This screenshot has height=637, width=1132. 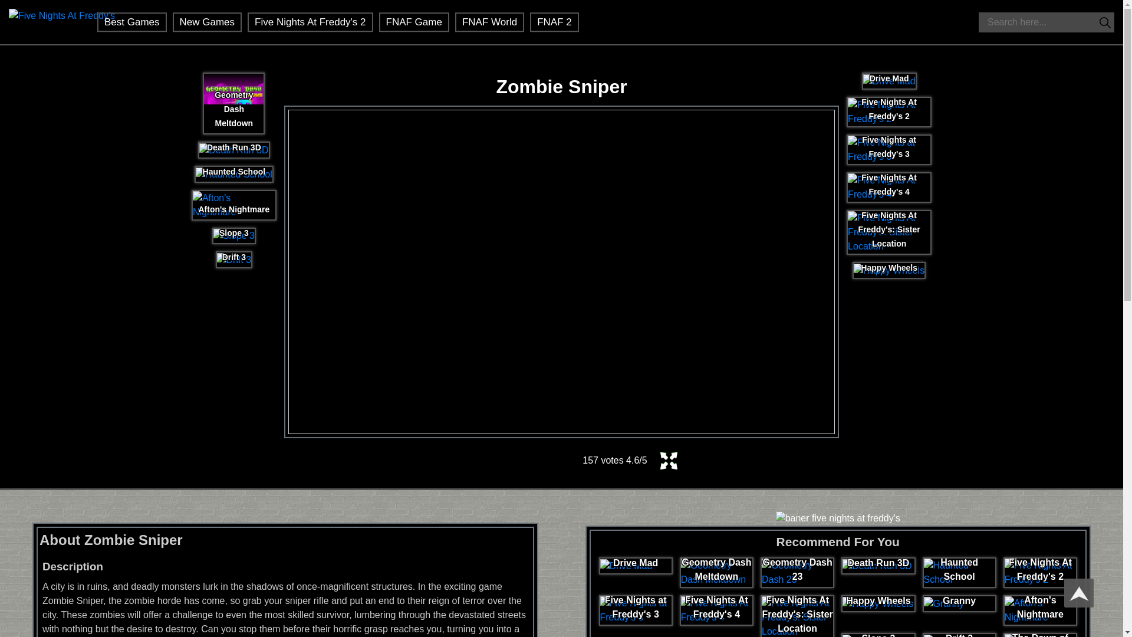 What do you see at coordinates (414, 22) in the screenshot?
I see `FNAF Game` at bounding box center [414, 22].